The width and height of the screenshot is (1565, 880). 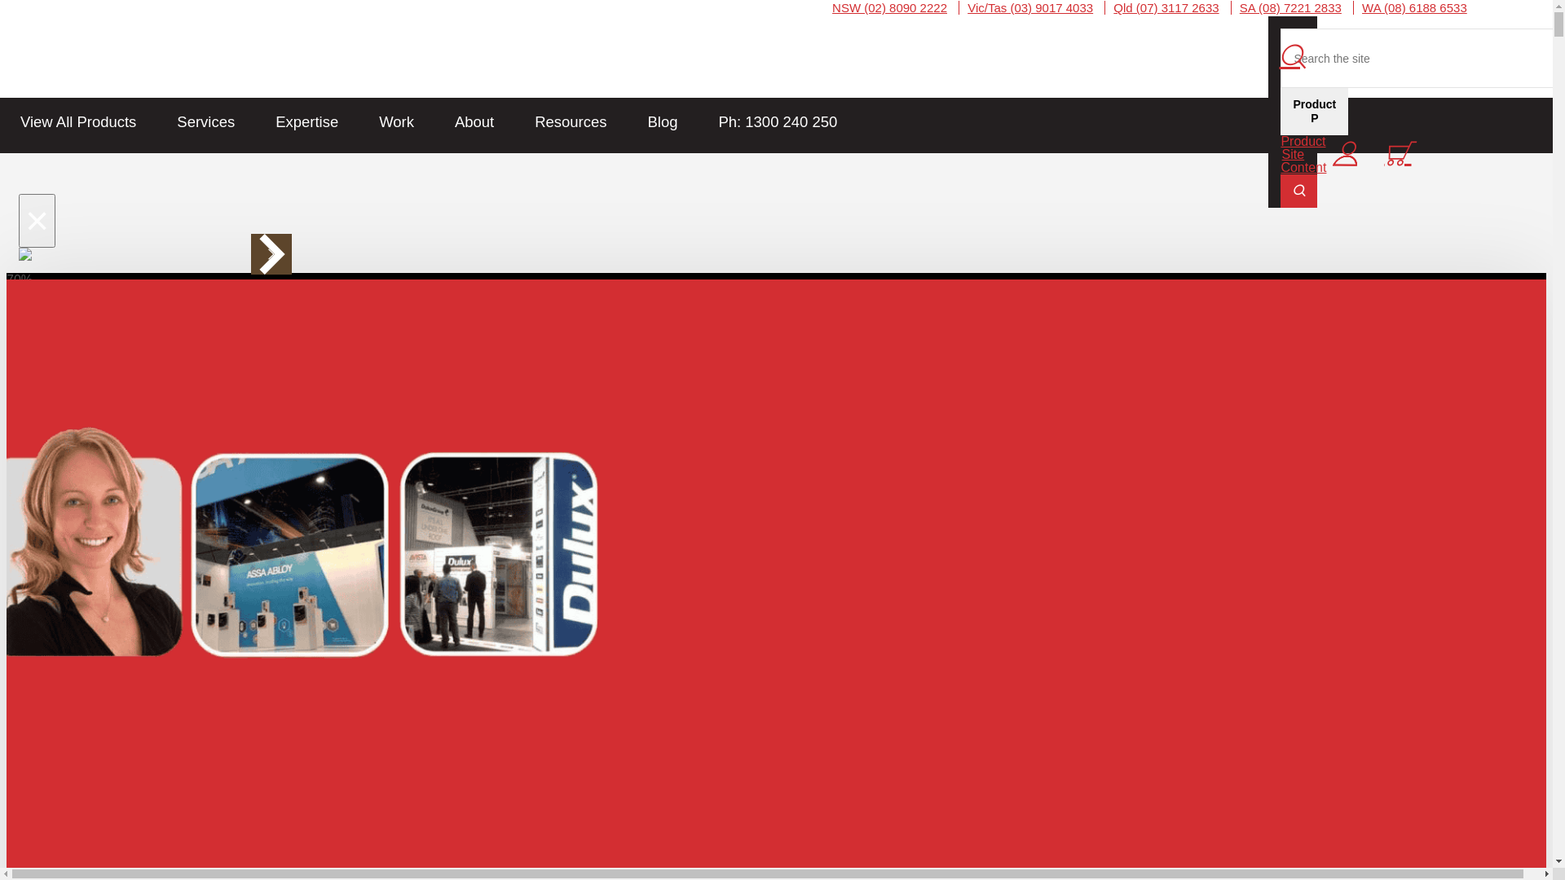 I want to click on Skip to the content, so click(x=776, y=14).